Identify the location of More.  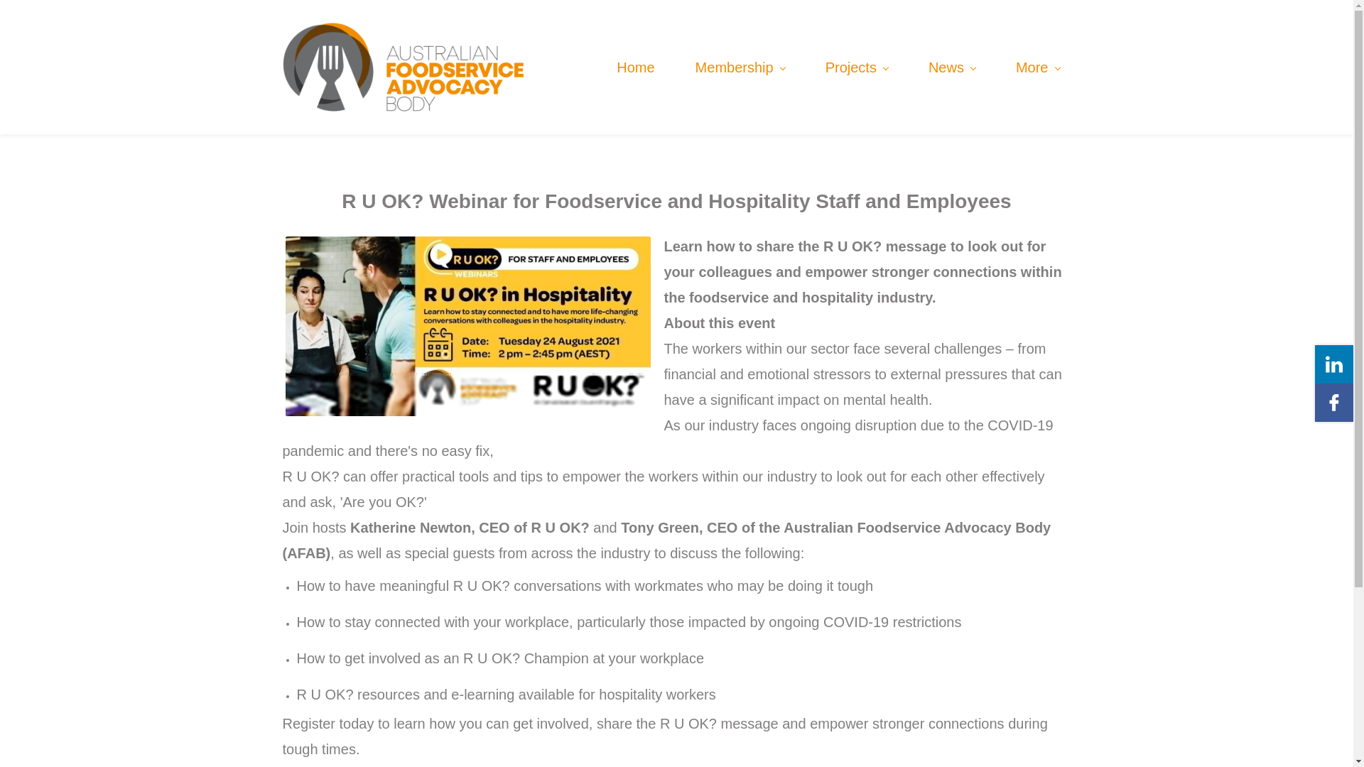
(1037, 67).